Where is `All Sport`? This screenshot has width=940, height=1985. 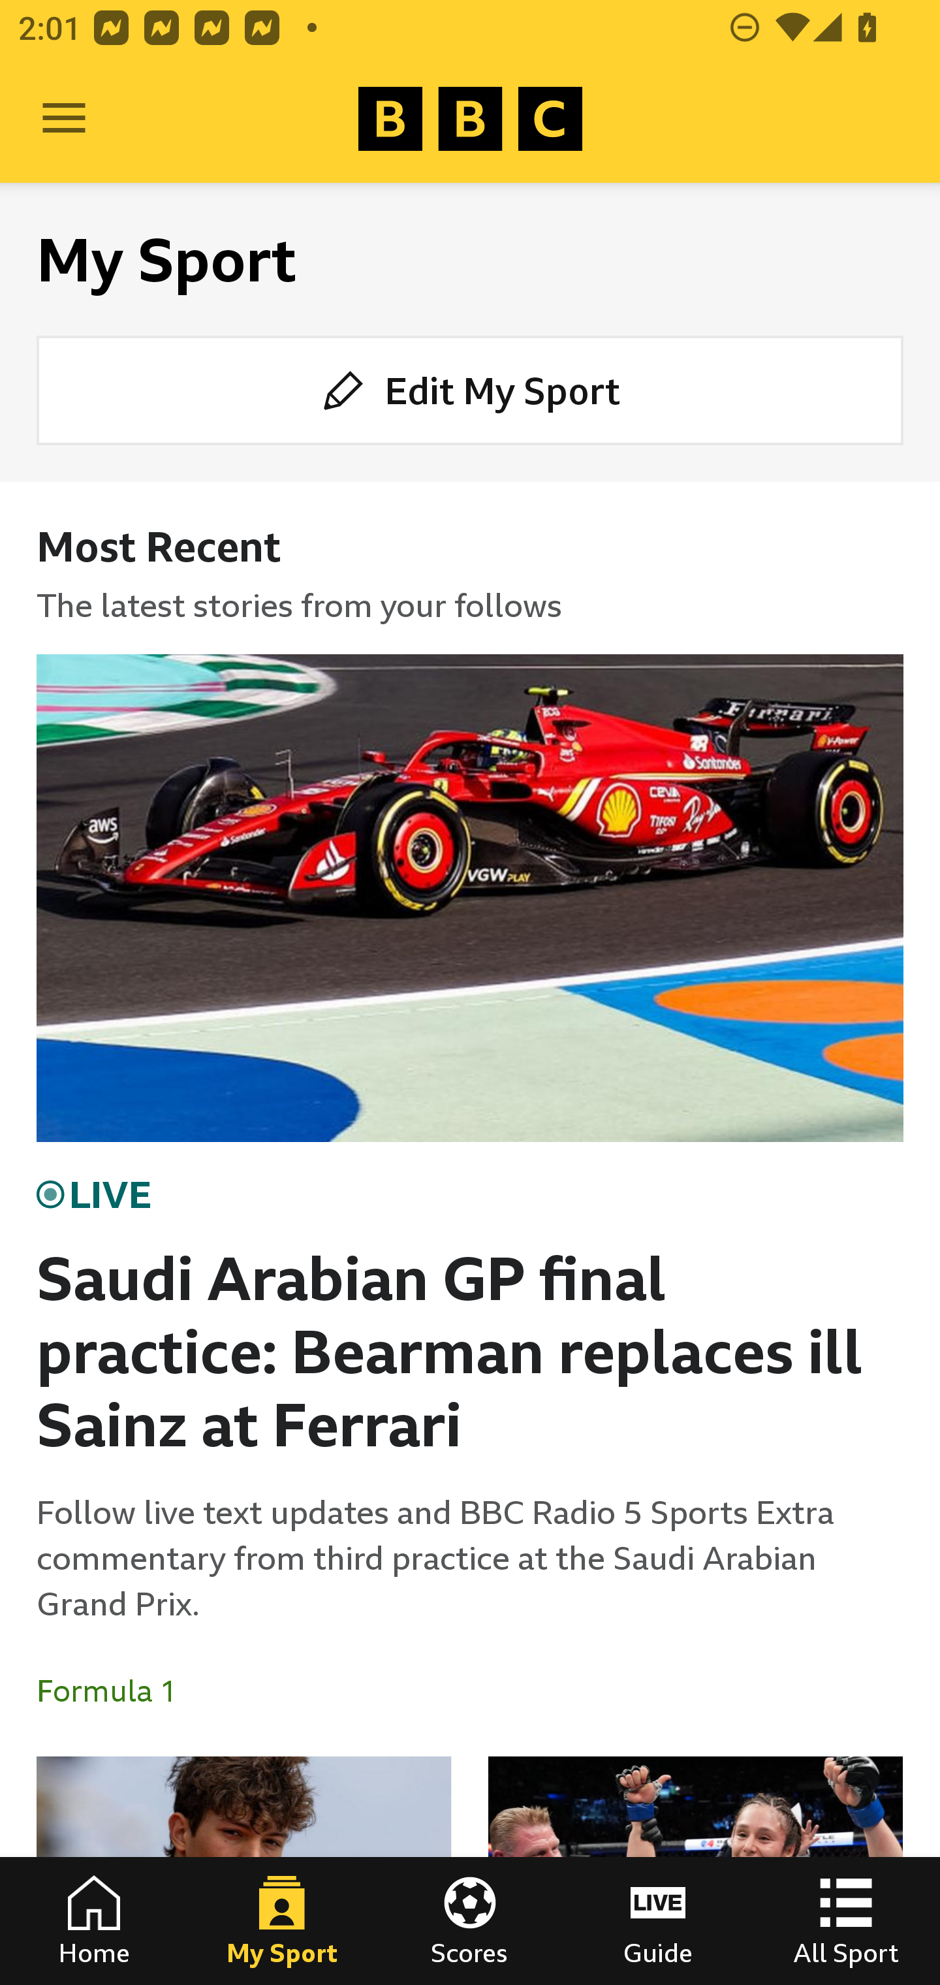
All Sport is located at coordinates (846, 1921).